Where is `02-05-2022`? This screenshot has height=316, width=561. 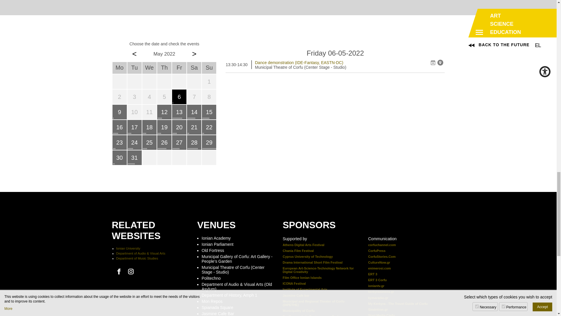 02-05-2022 is located at coordinates (119, 97).